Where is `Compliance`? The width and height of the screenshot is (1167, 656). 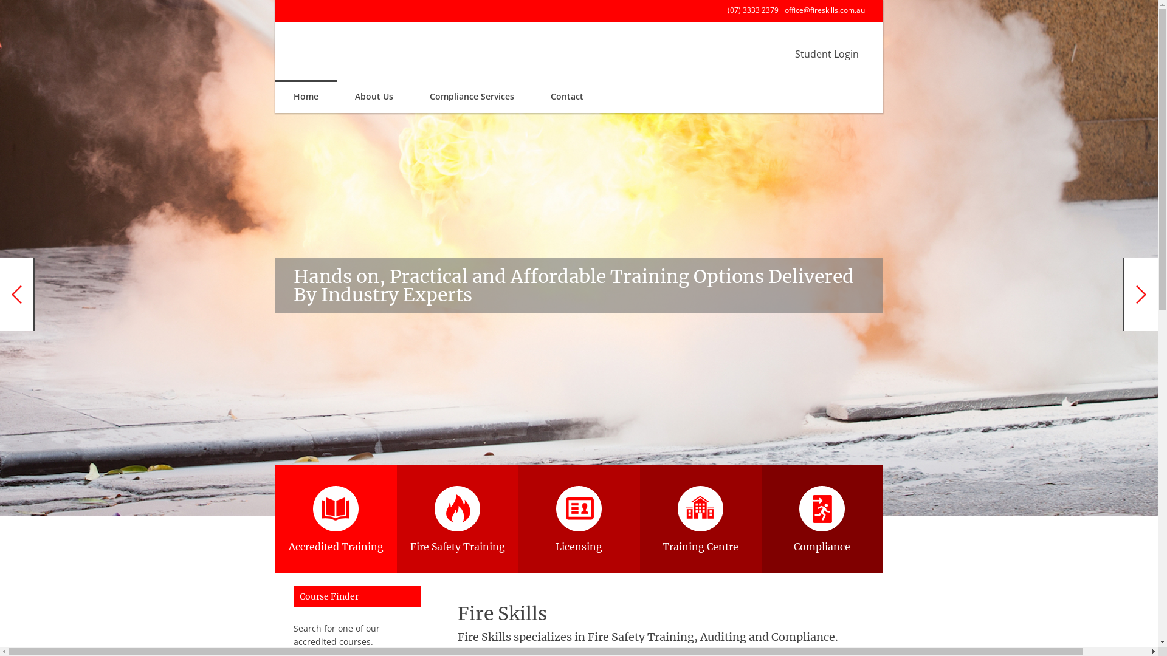 Compliance is located at coordinates (822, 519).